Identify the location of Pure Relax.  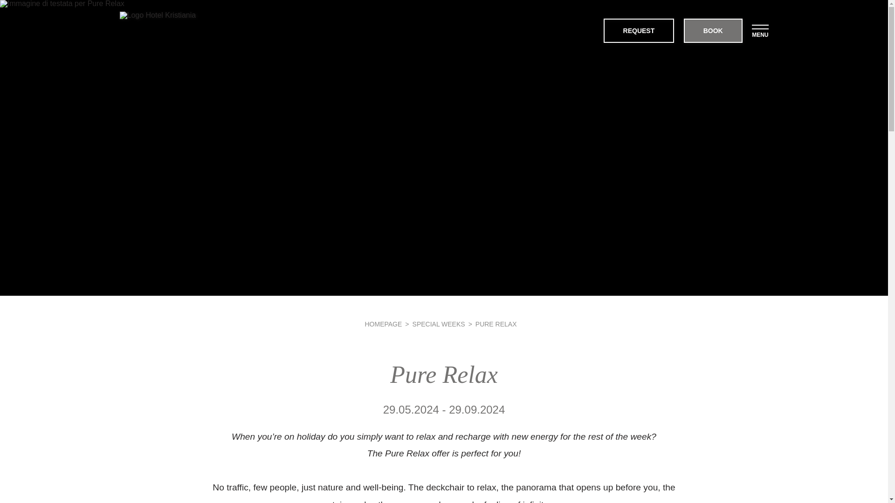
(496, 324).